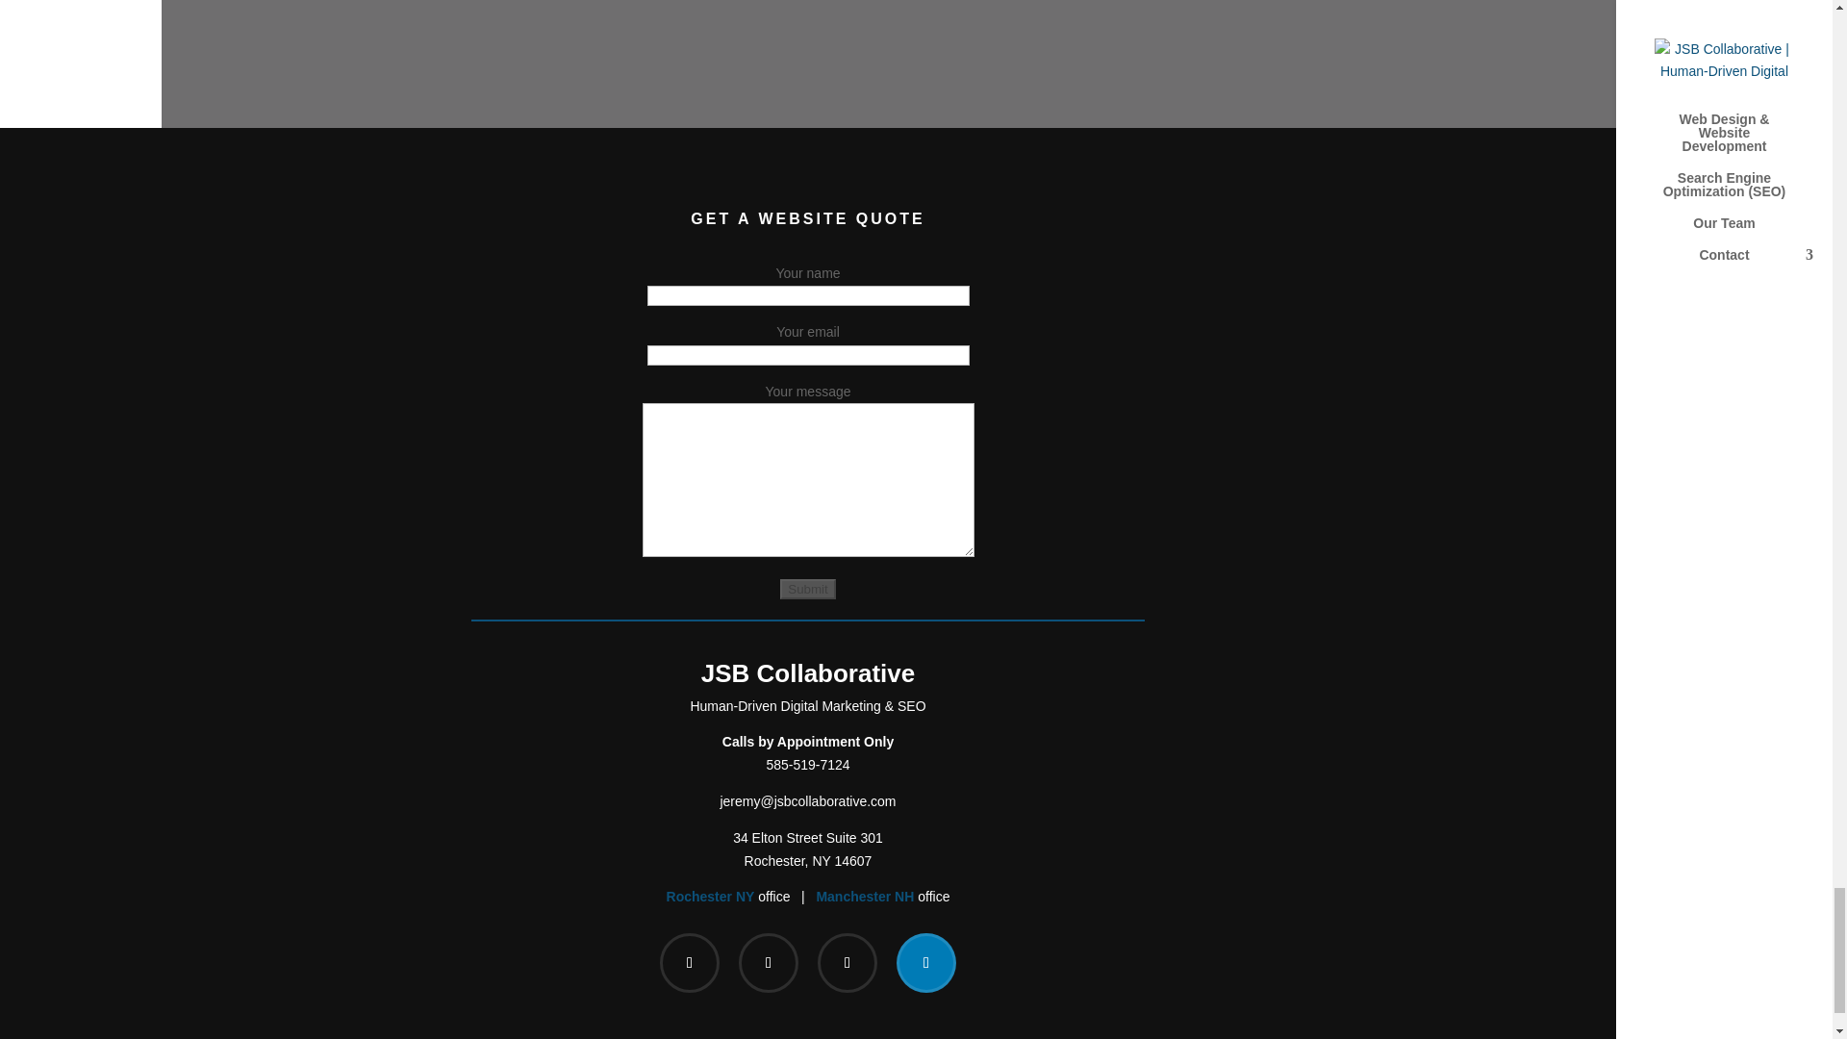  Describe the element at coordinates (808, 672) in the screenshot. I see `Manchester NH` at that location.